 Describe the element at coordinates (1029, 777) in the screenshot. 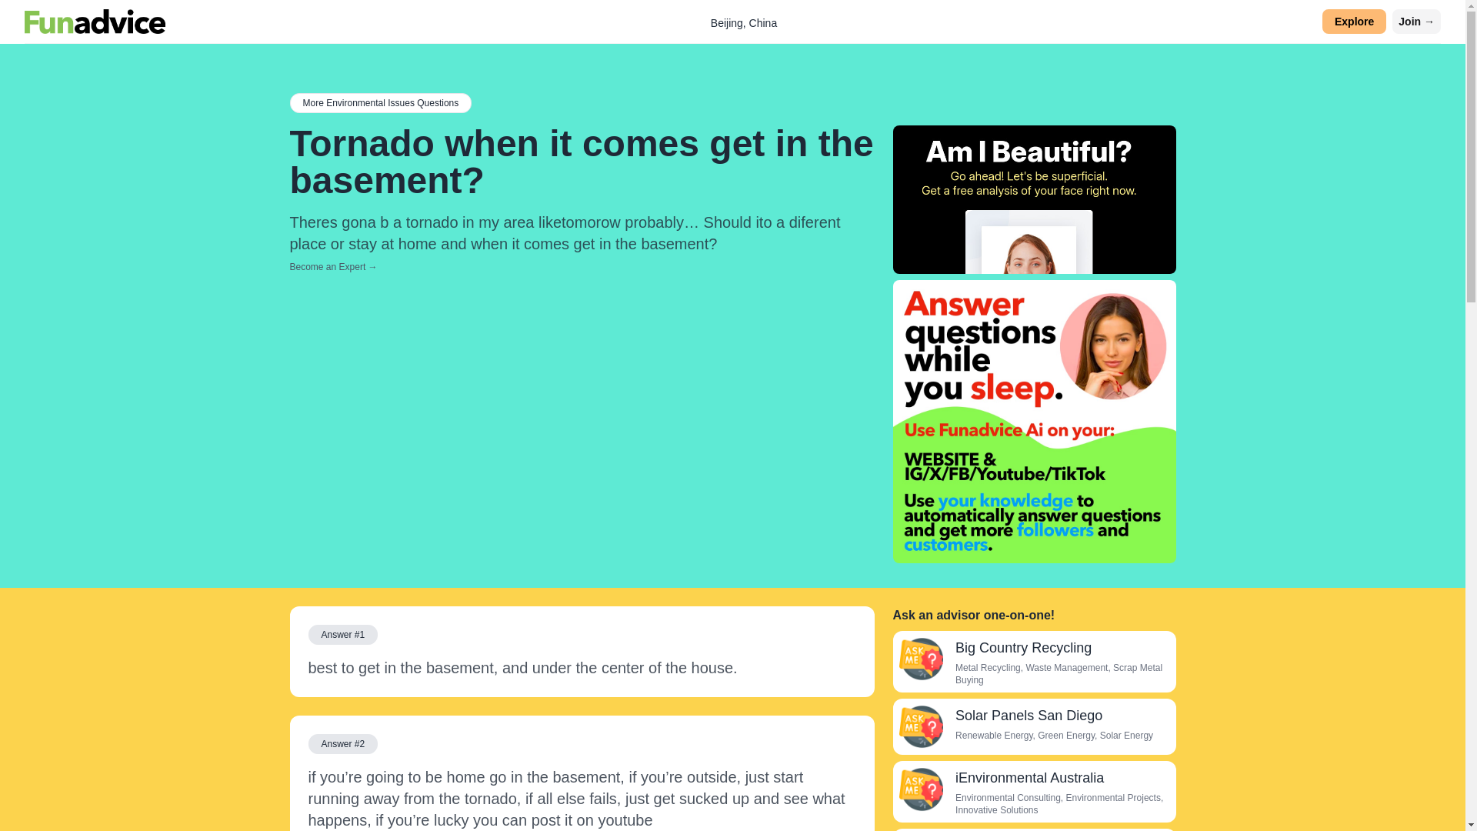

I see `iEnvironmental Australia` at that location.